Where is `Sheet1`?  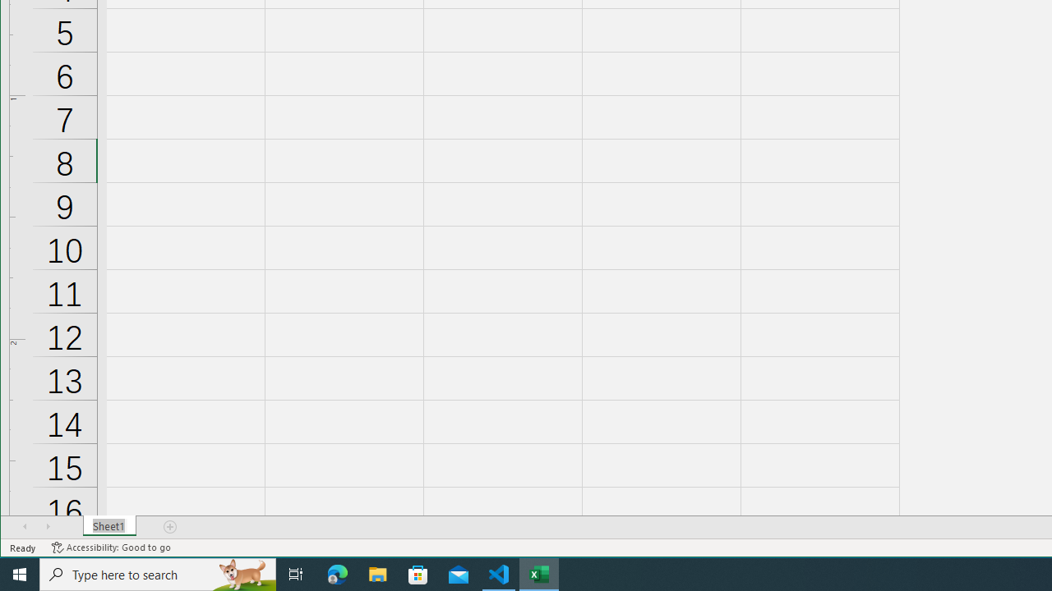 Sheet1 is located at coordinates (110, 526).